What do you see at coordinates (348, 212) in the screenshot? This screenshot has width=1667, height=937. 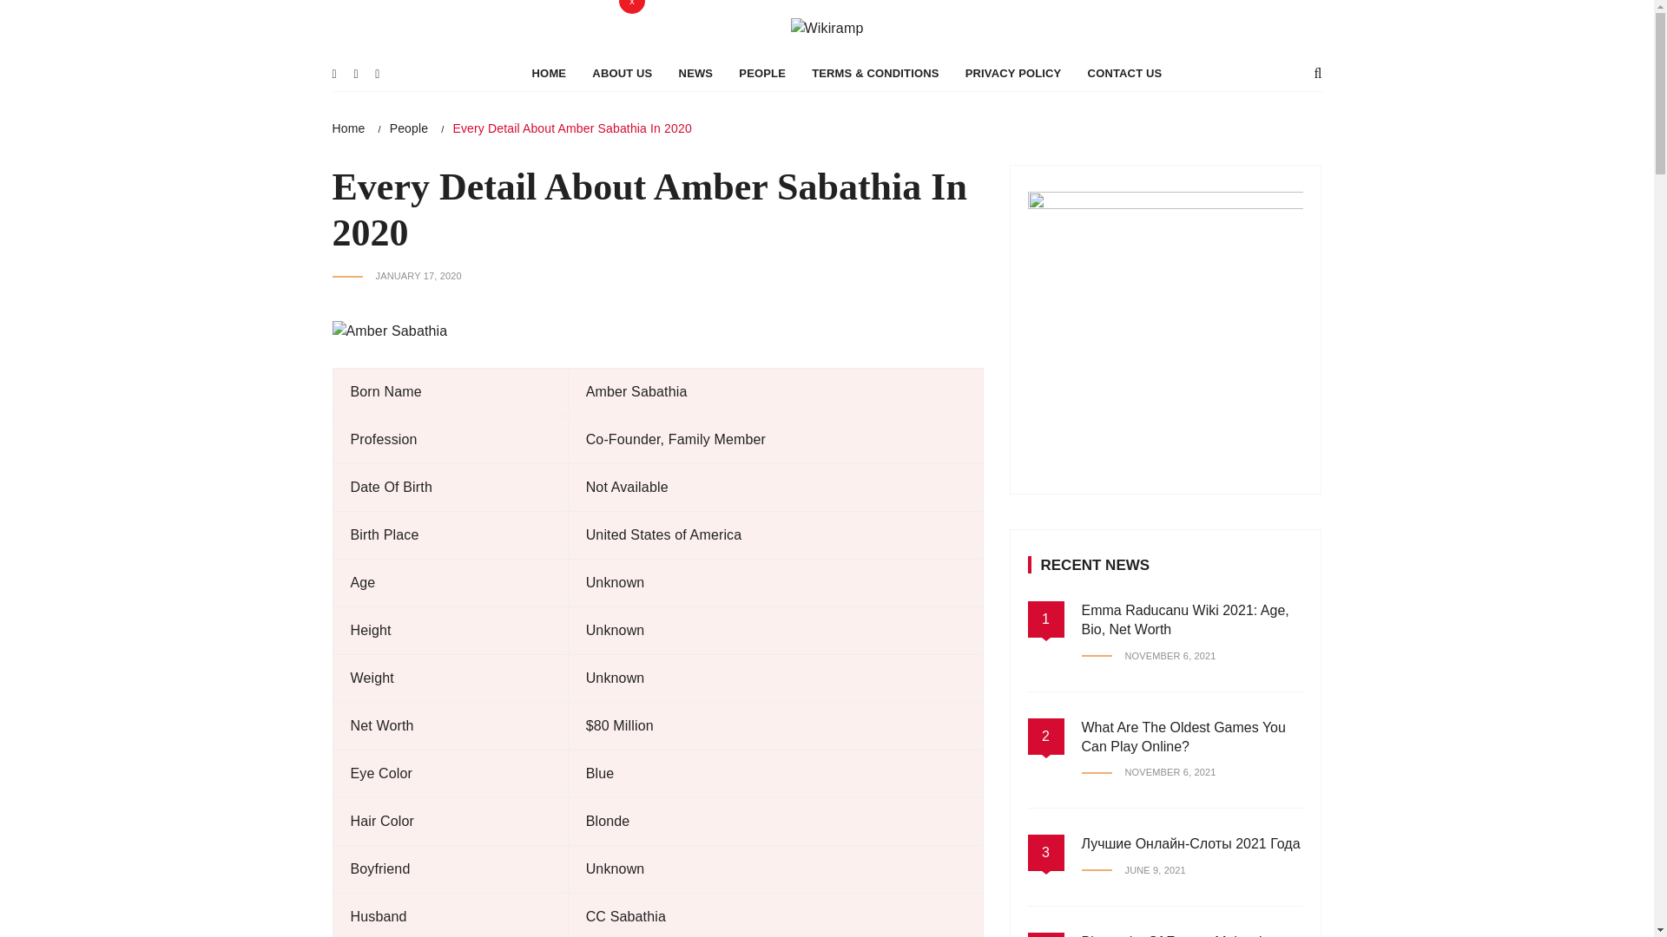 I see `Home` at bounding box center [348, 212].